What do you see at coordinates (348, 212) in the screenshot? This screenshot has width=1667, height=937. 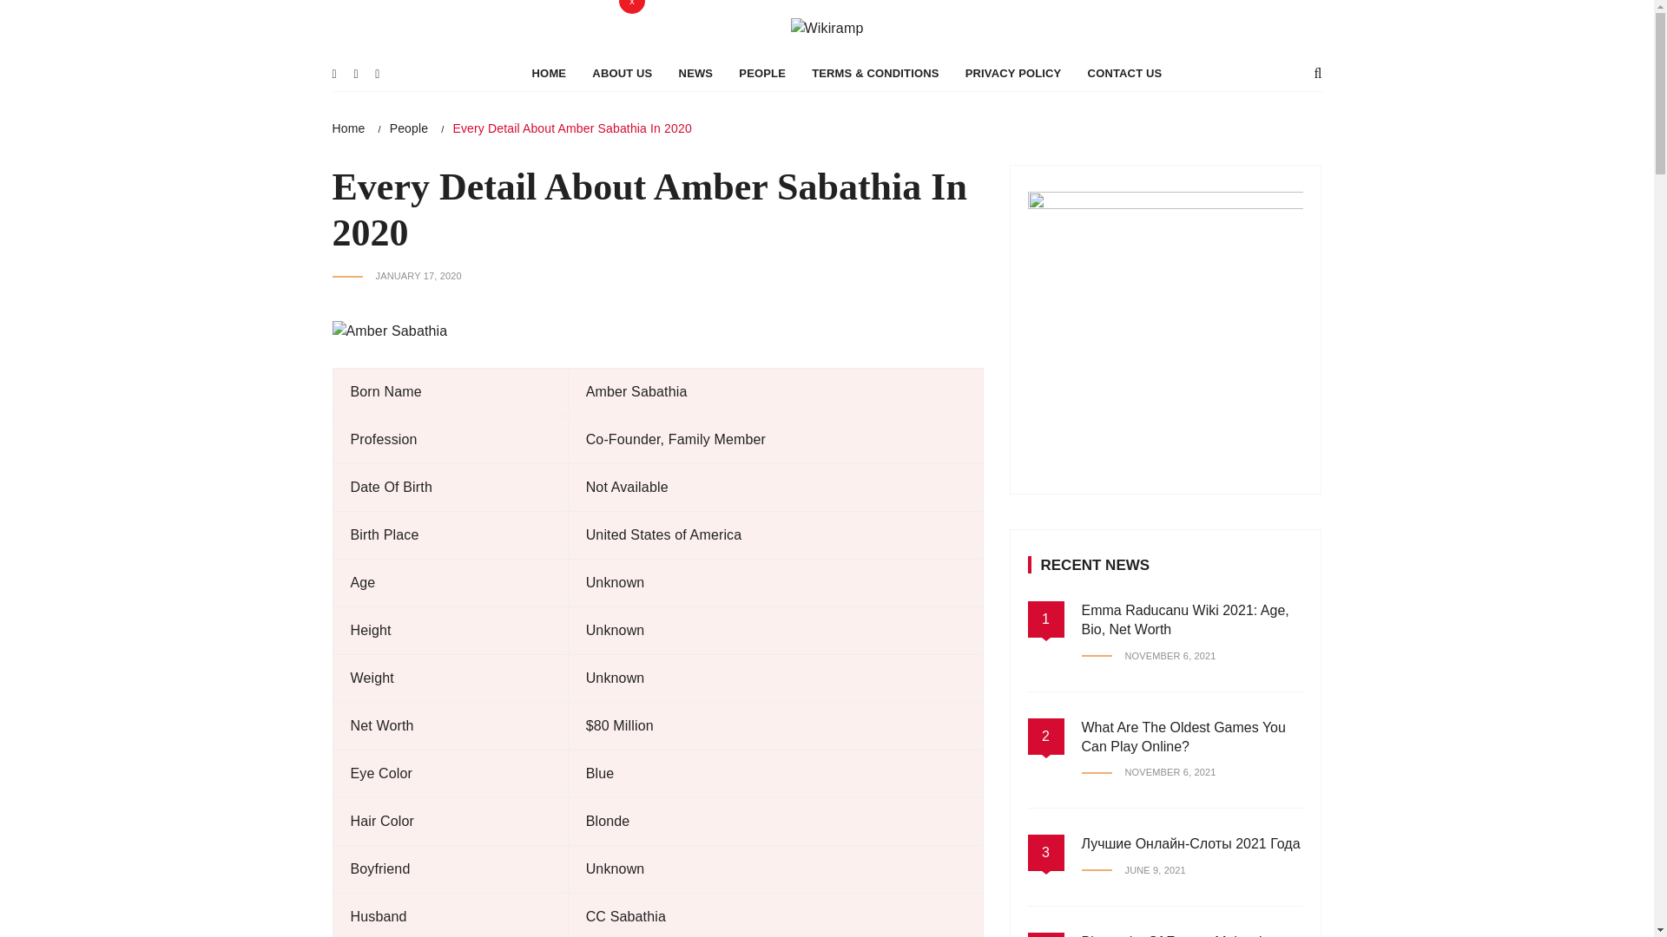 I see `Home` at bounding box center [348, 212].